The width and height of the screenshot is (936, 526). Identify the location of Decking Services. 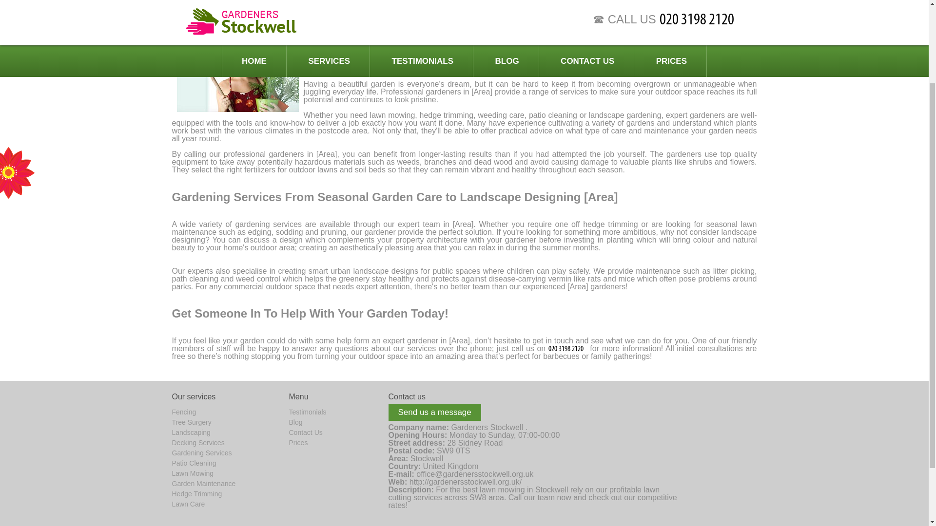
(198, 442).